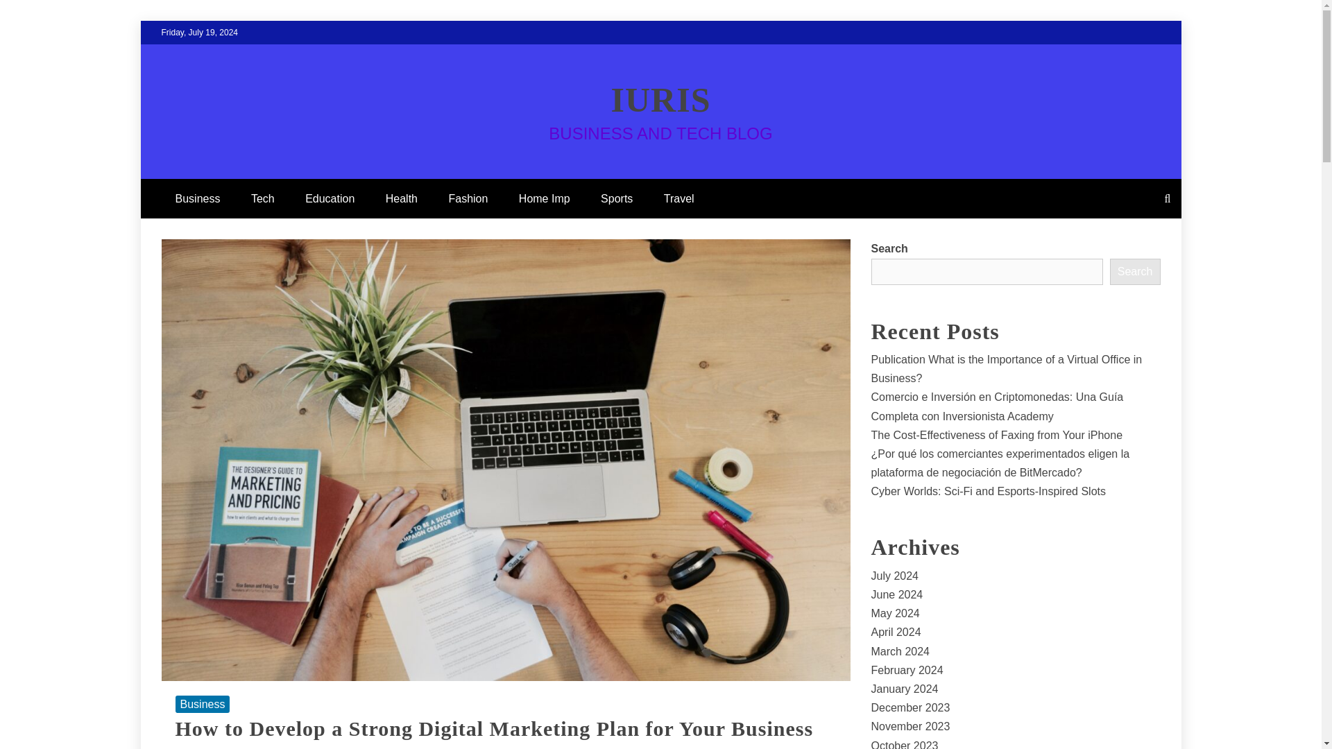  I want to click on Health, so click(401, 198).